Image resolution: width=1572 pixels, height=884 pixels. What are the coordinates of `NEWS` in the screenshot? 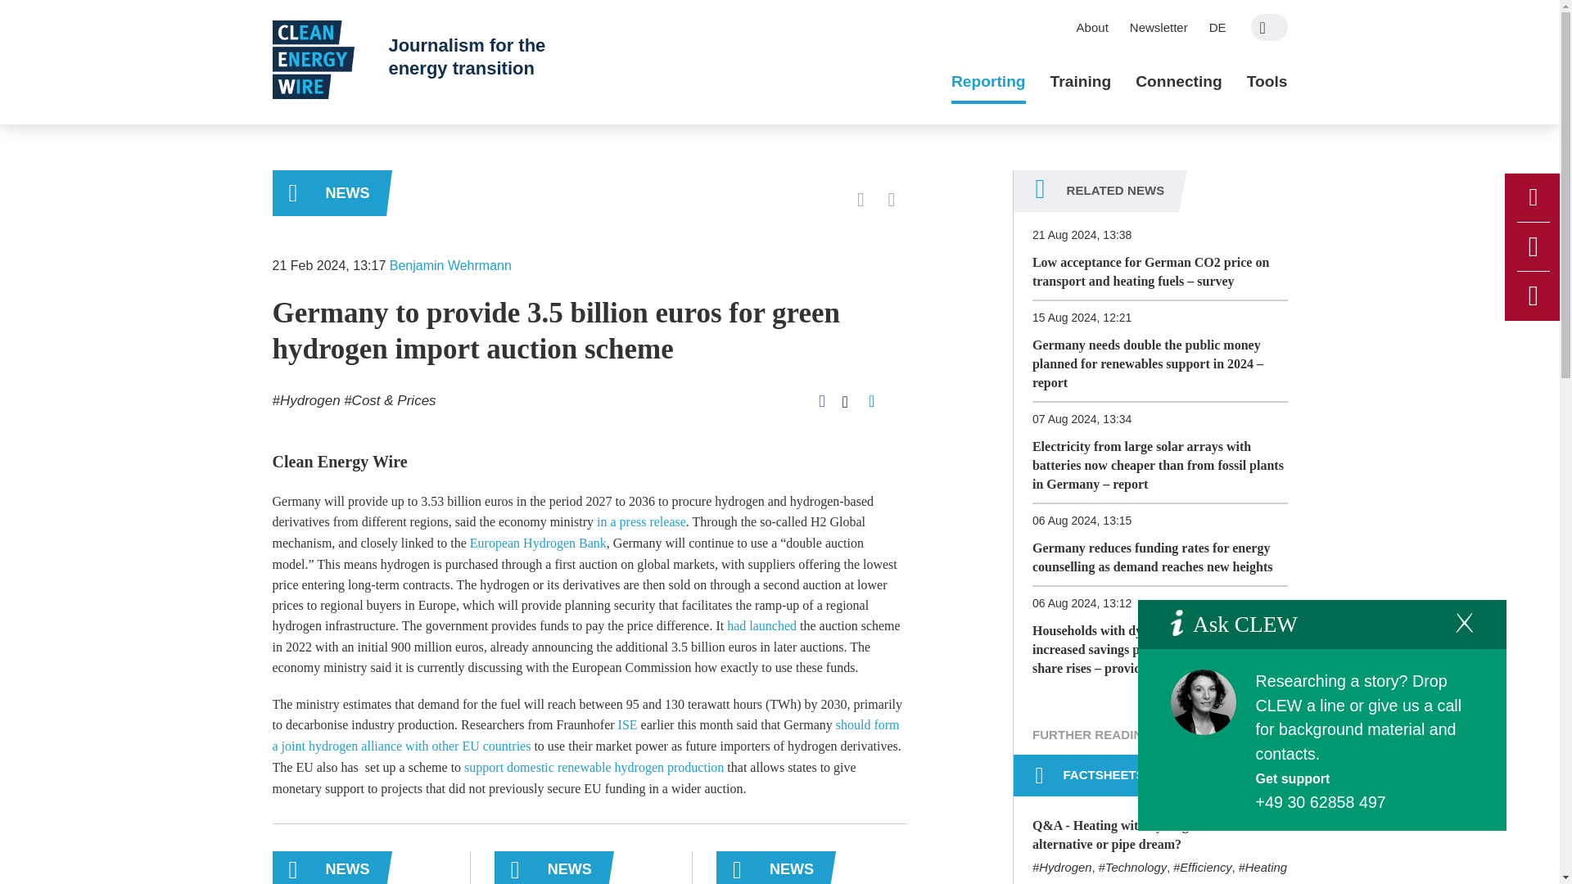 It's located at (328, 193).